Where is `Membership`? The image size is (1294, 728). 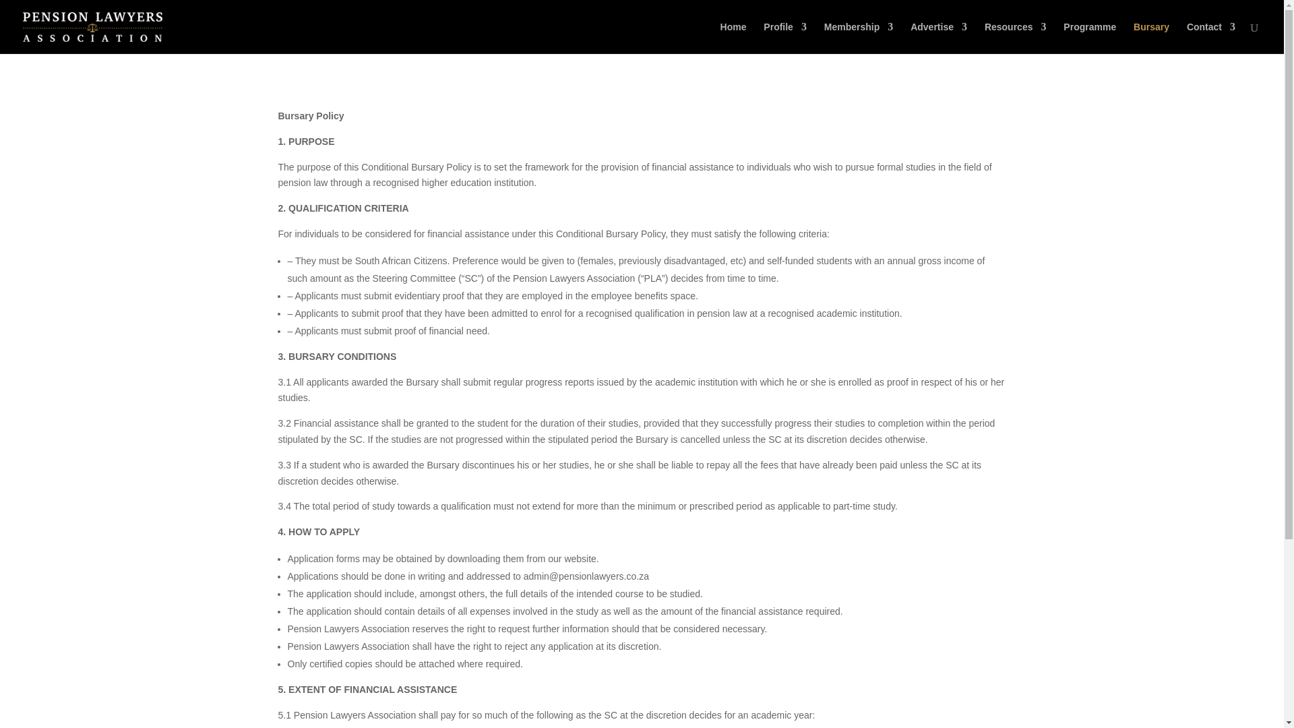
Membership is located at coordinates (859, 38).